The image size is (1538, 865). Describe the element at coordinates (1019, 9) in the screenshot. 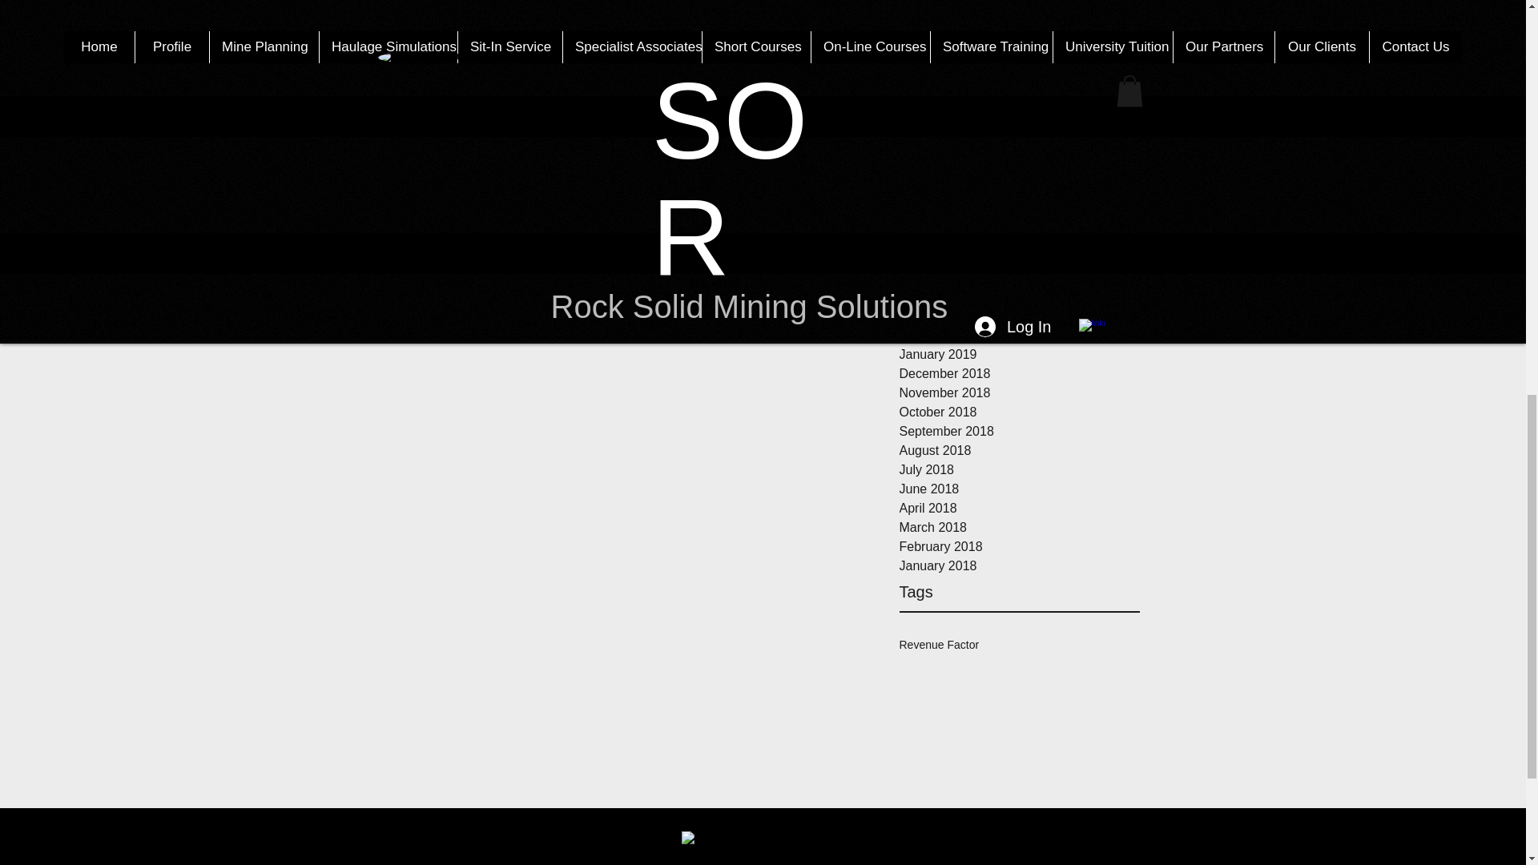

I see `July 2020` at that location.